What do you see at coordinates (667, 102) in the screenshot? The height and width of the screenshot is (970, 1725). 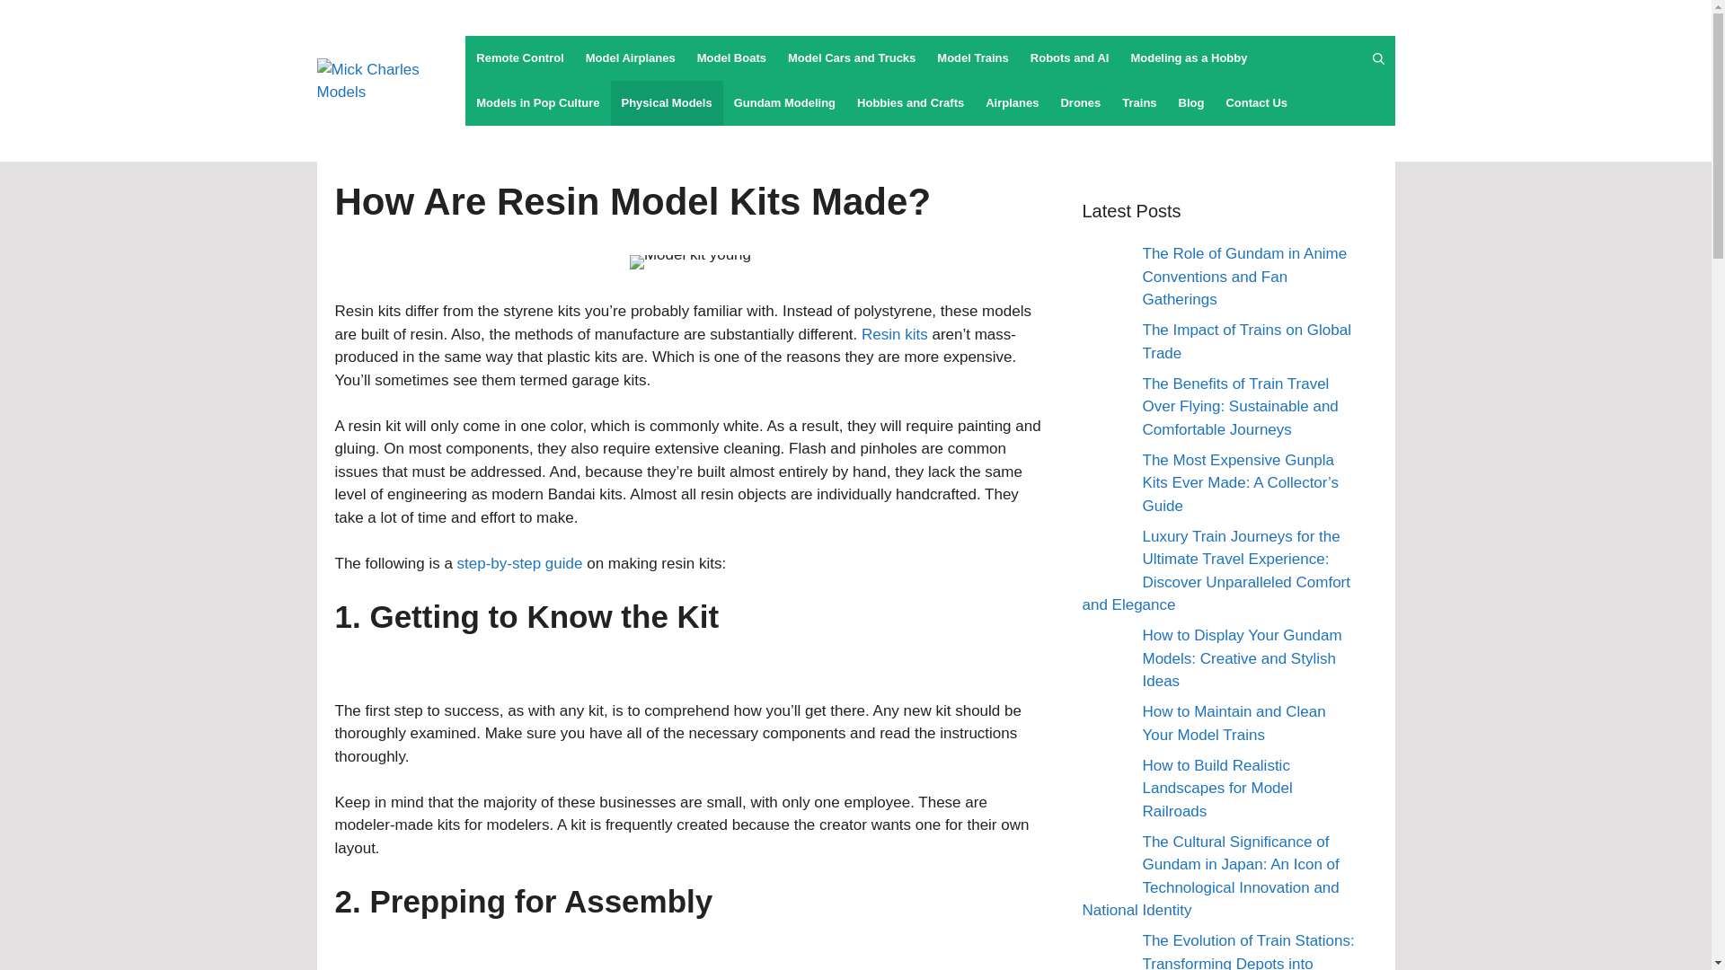 I see `Physical Models` at bounding box center [667, 102].